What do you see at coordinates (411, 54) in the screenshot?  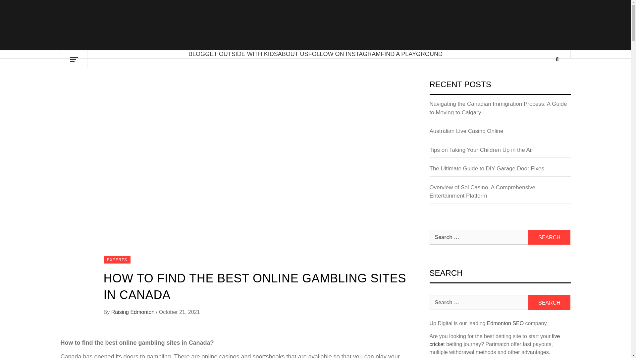 I see `FIND A PLAYGROUND` at bounding box center [411, 54].